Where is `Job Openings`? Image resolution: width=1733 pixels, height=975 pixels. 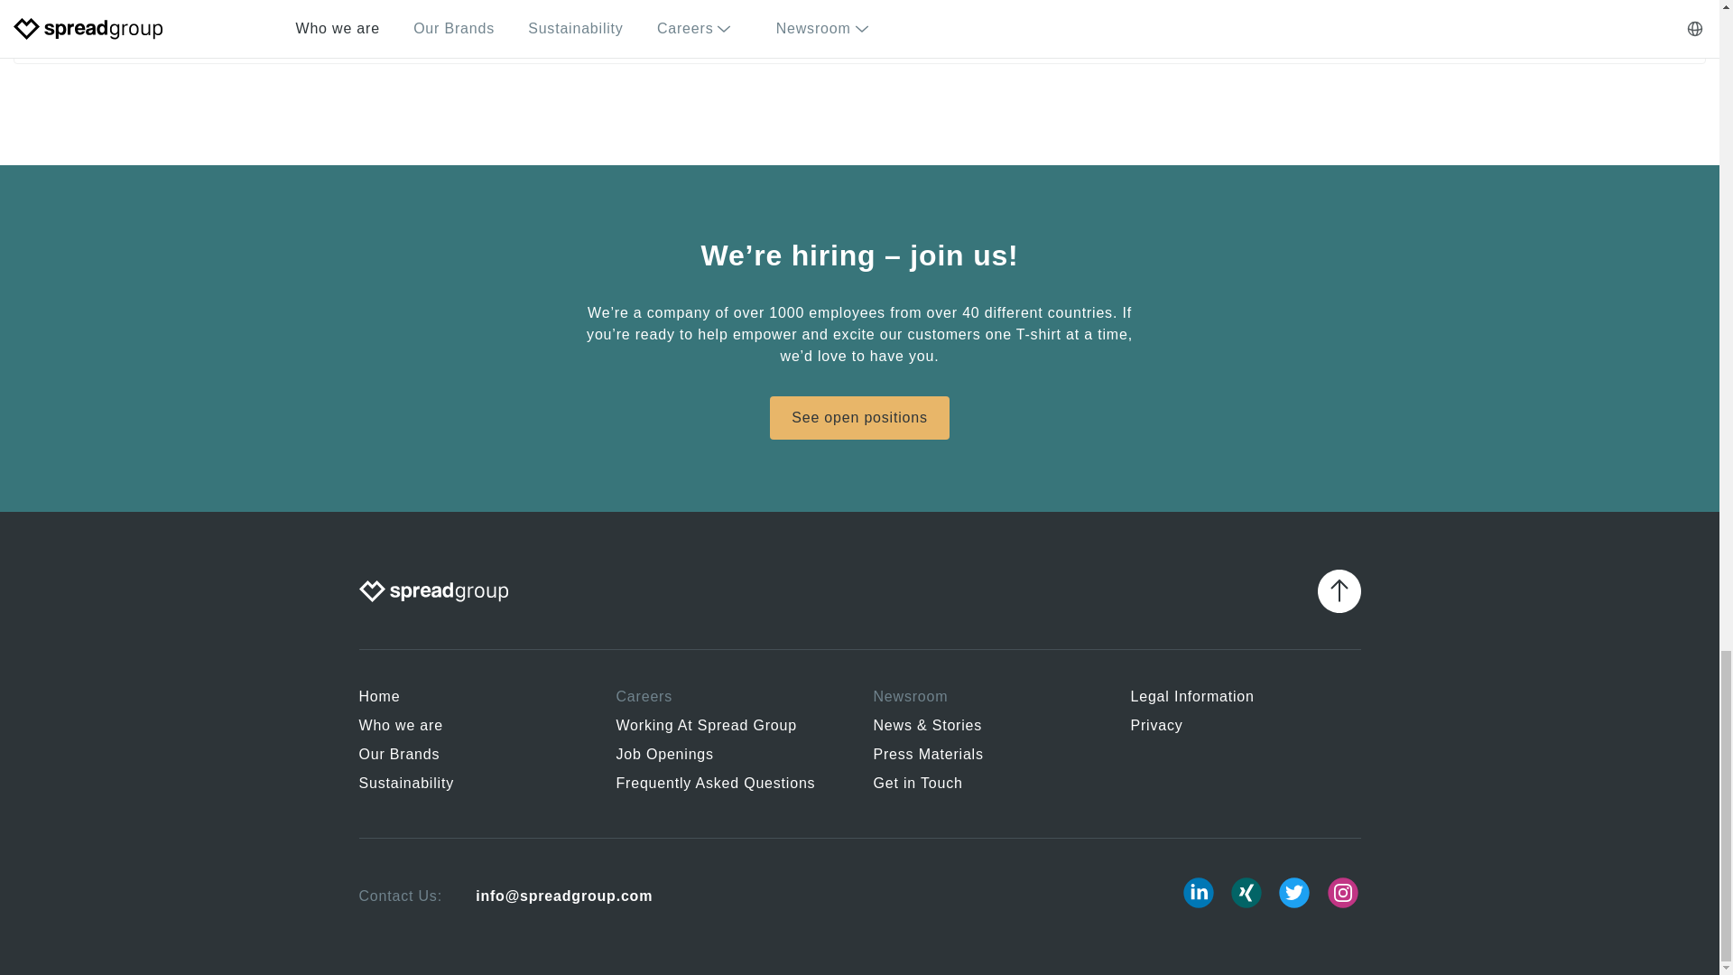 Job Openings is located at coordinates (729, 758).